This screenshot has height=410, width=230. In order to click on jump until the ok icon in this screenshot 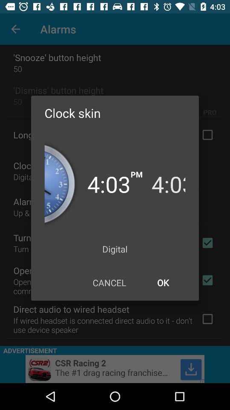, I will do `click(163, 283)`.